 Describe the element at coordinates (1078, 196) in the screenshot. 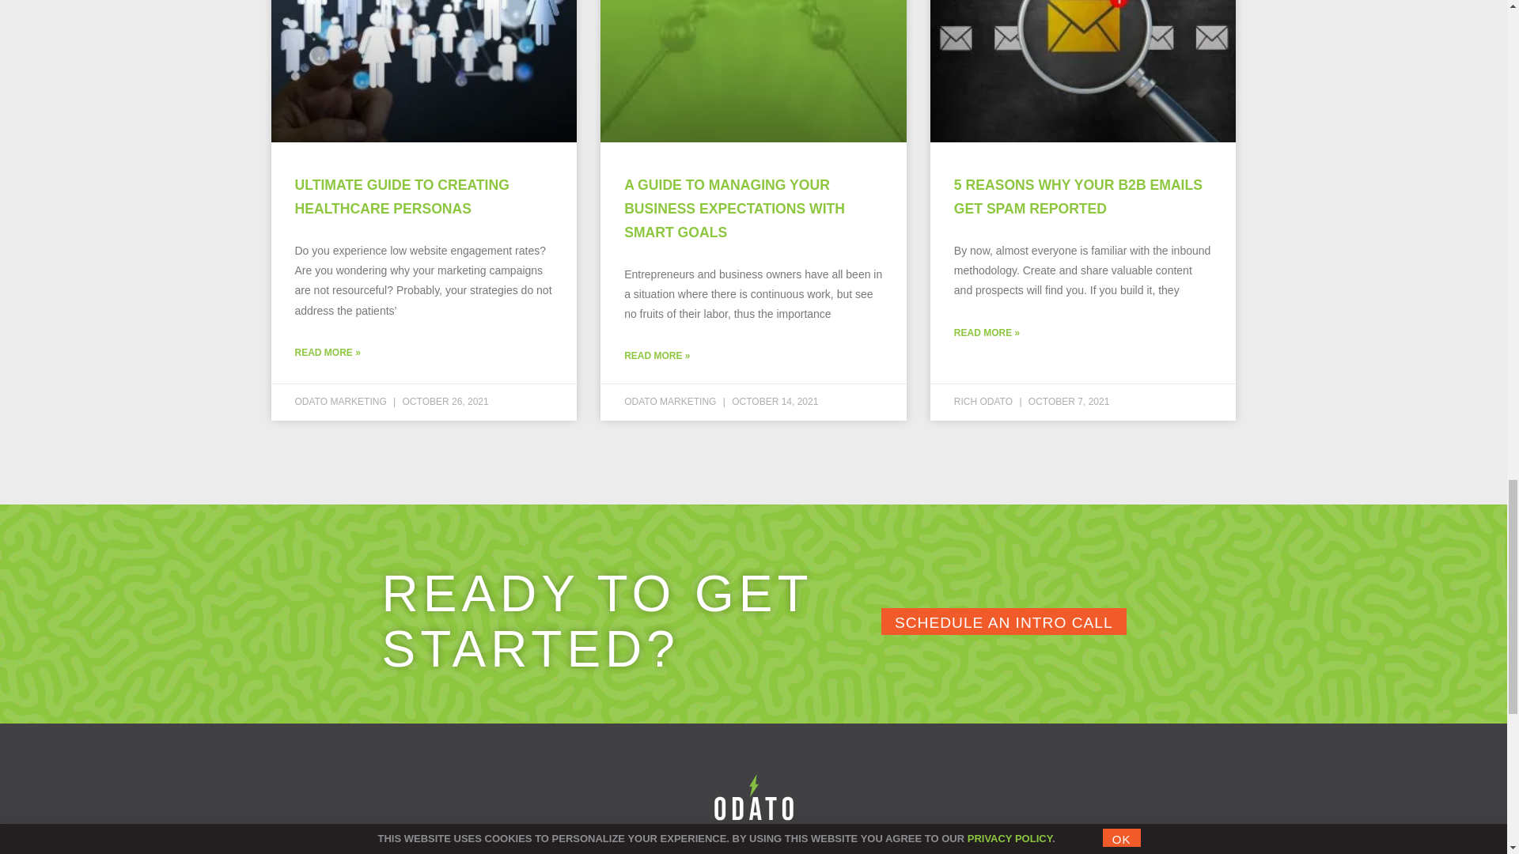

I see `5 REASONS WHY YOUR B2B EMAILS GET SPAM REPORTED` at that location.